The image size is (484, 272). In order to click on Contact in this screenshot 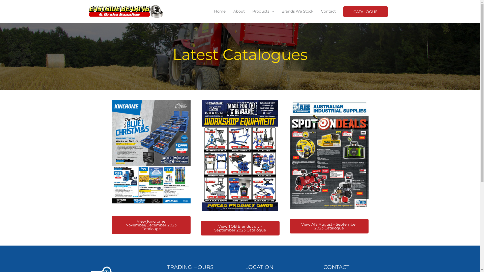, I will do `click(328, 11)`.